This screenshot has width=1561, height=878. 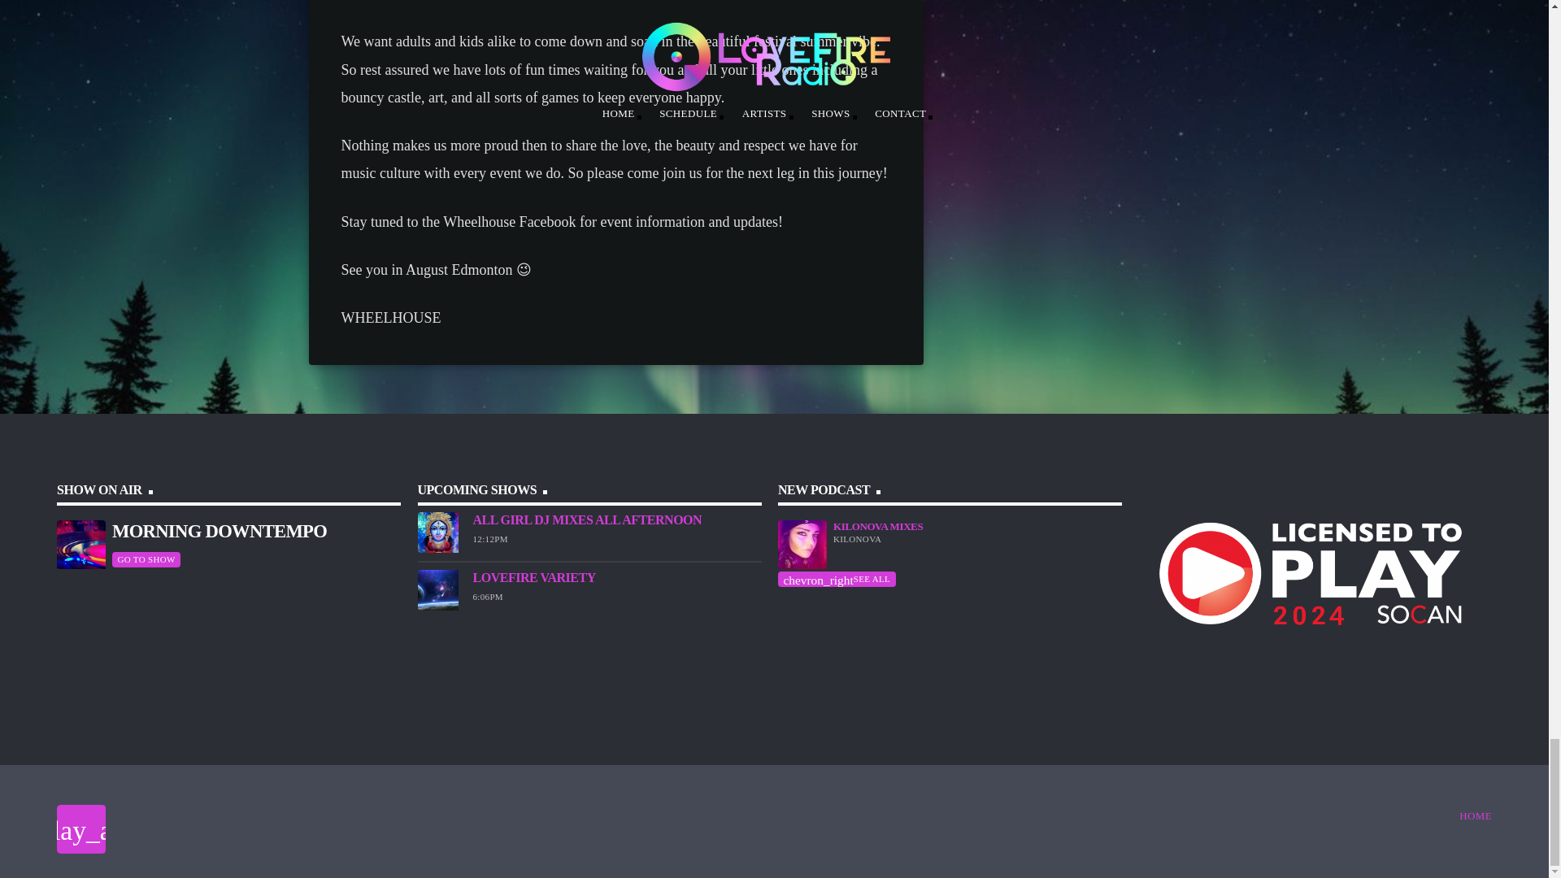 What do you see at coordinates (146, 559) in the screenshot?
I see `GO TO SHOW` at bounding box center [146, 559].